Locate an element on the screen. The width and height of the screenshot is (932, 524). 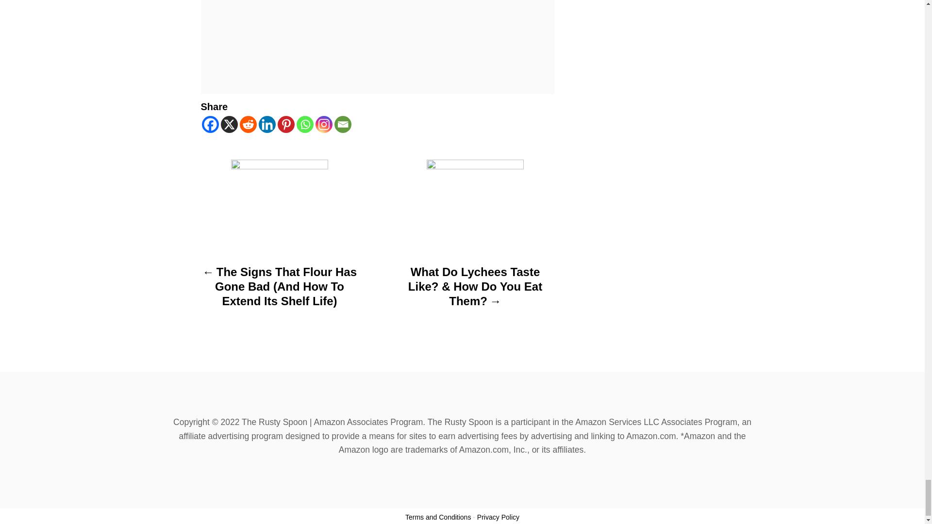
X is located at coordinates (229, 124).